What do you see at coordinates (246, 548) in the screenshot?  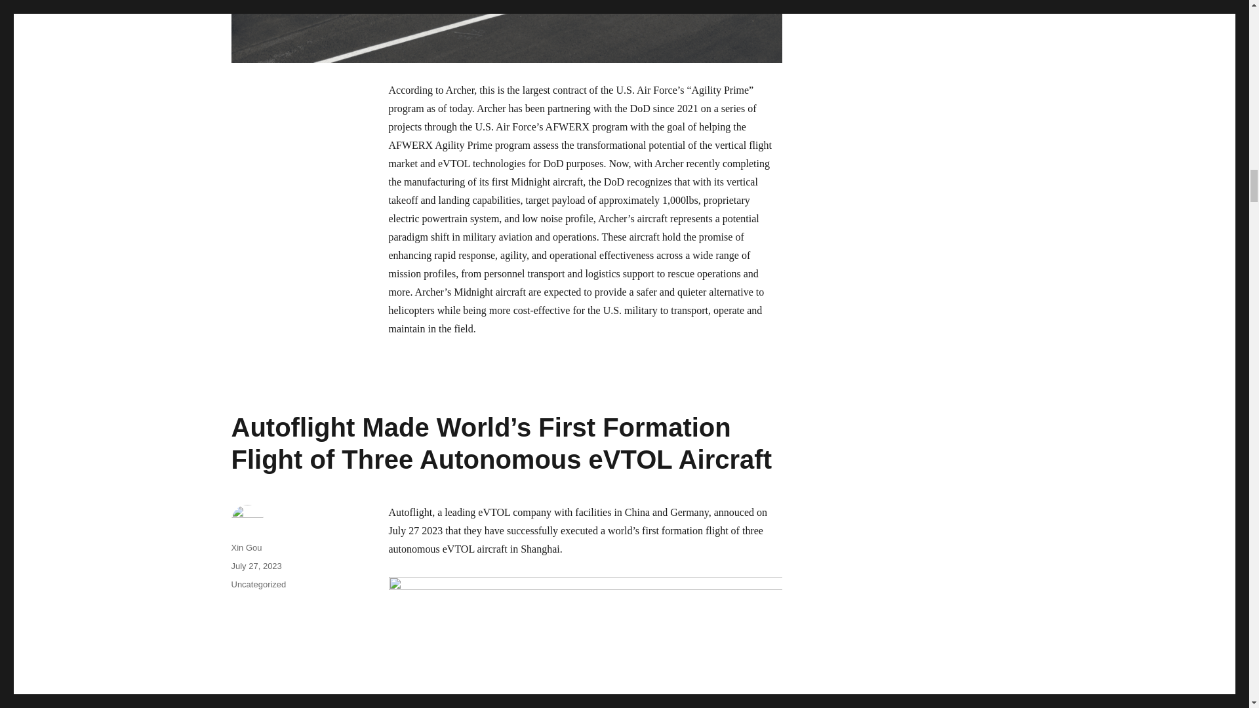 I see `Xin Gou` at bounding box center [246, 548].